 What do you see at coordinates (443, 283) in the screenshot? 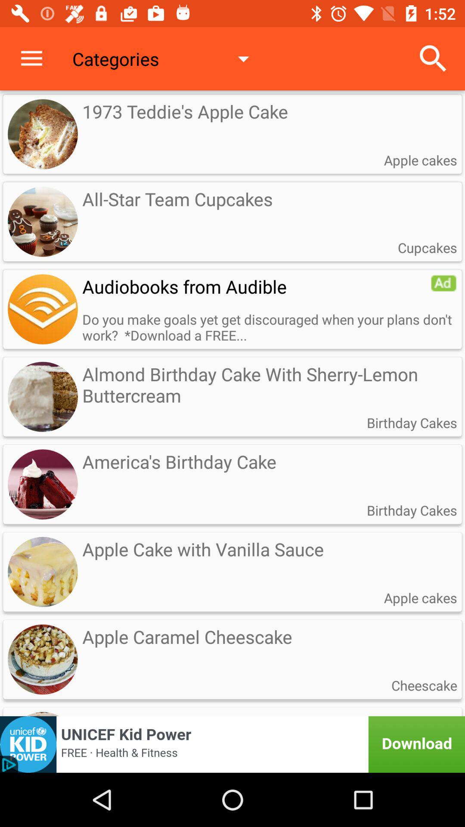
I see `tap item to the right of audiobooks from audible item` at bounding box center [443, 283].